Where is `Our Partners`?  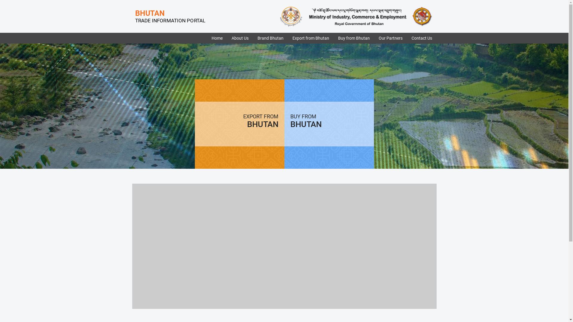
Our Partners is located at coordinates (390, 38).